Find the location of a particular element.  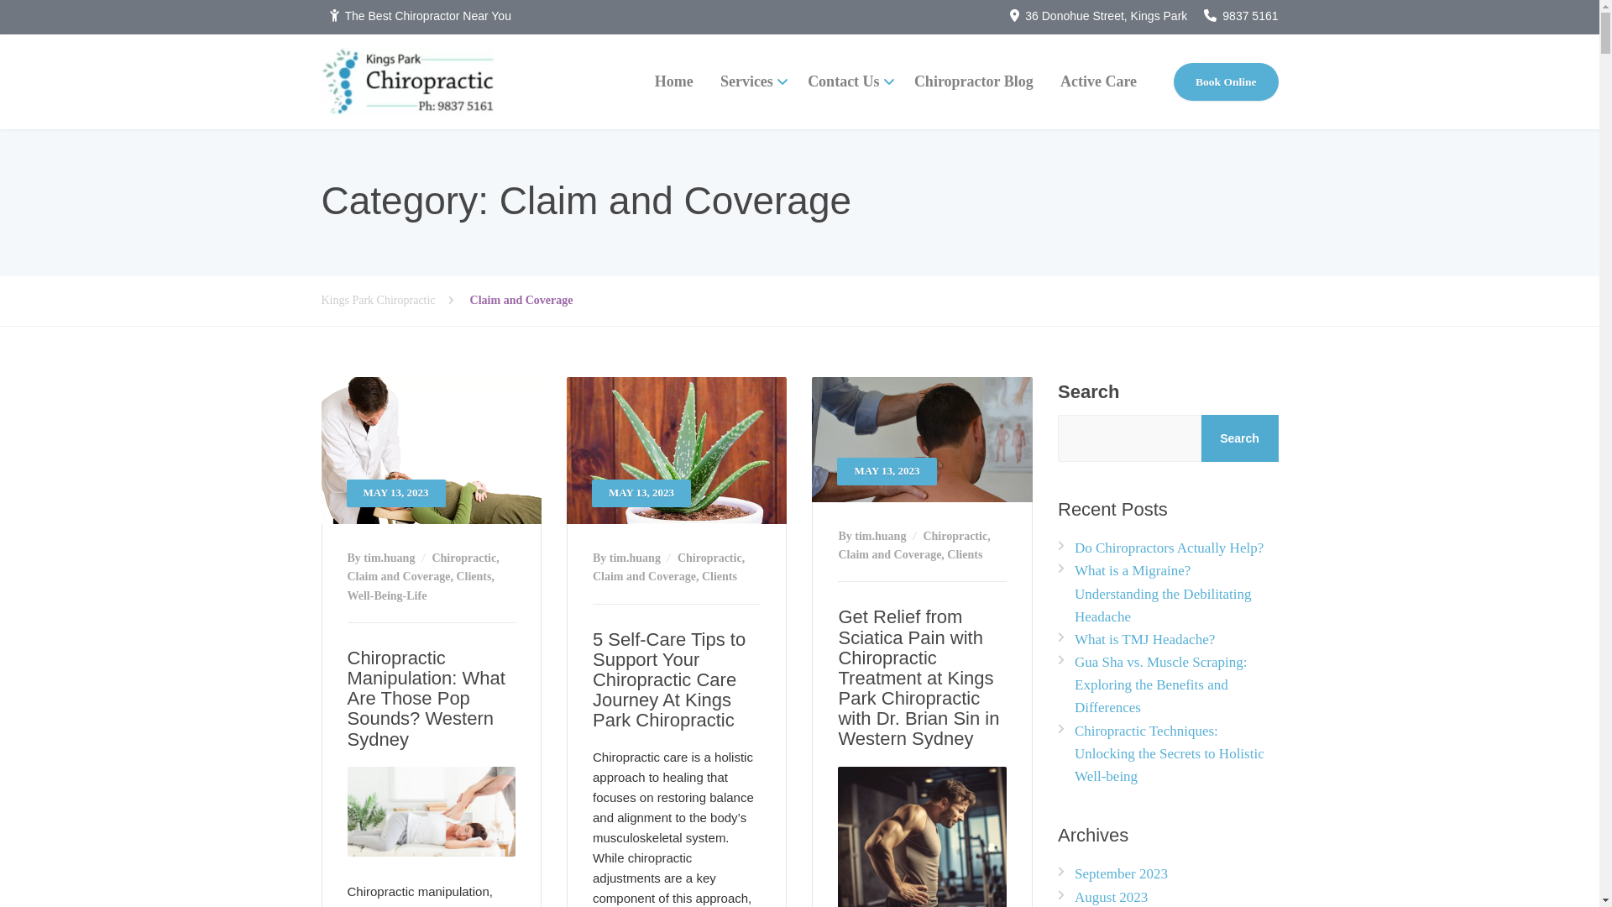

Home is located at coordinates (674, 82).